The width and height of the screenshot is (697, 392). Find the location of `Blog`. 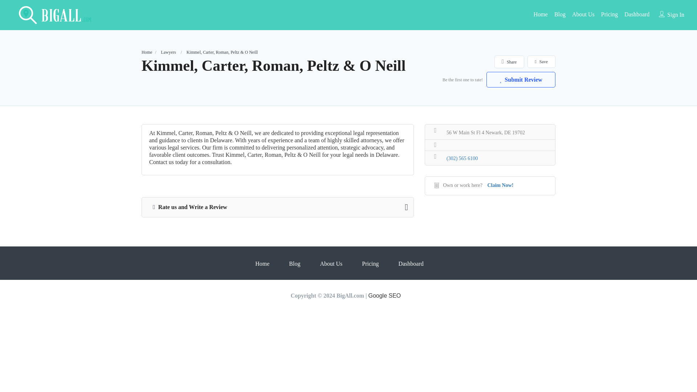

Blog is located at coordinates (560, 14).